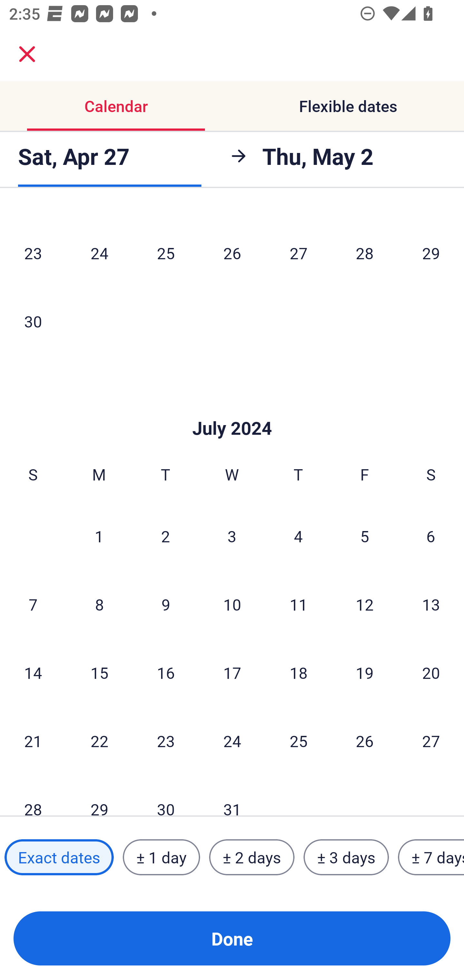  What do you see at coordinates (232, 938) in the screenshot?
I see `Done` at bounding box center [232, 938].